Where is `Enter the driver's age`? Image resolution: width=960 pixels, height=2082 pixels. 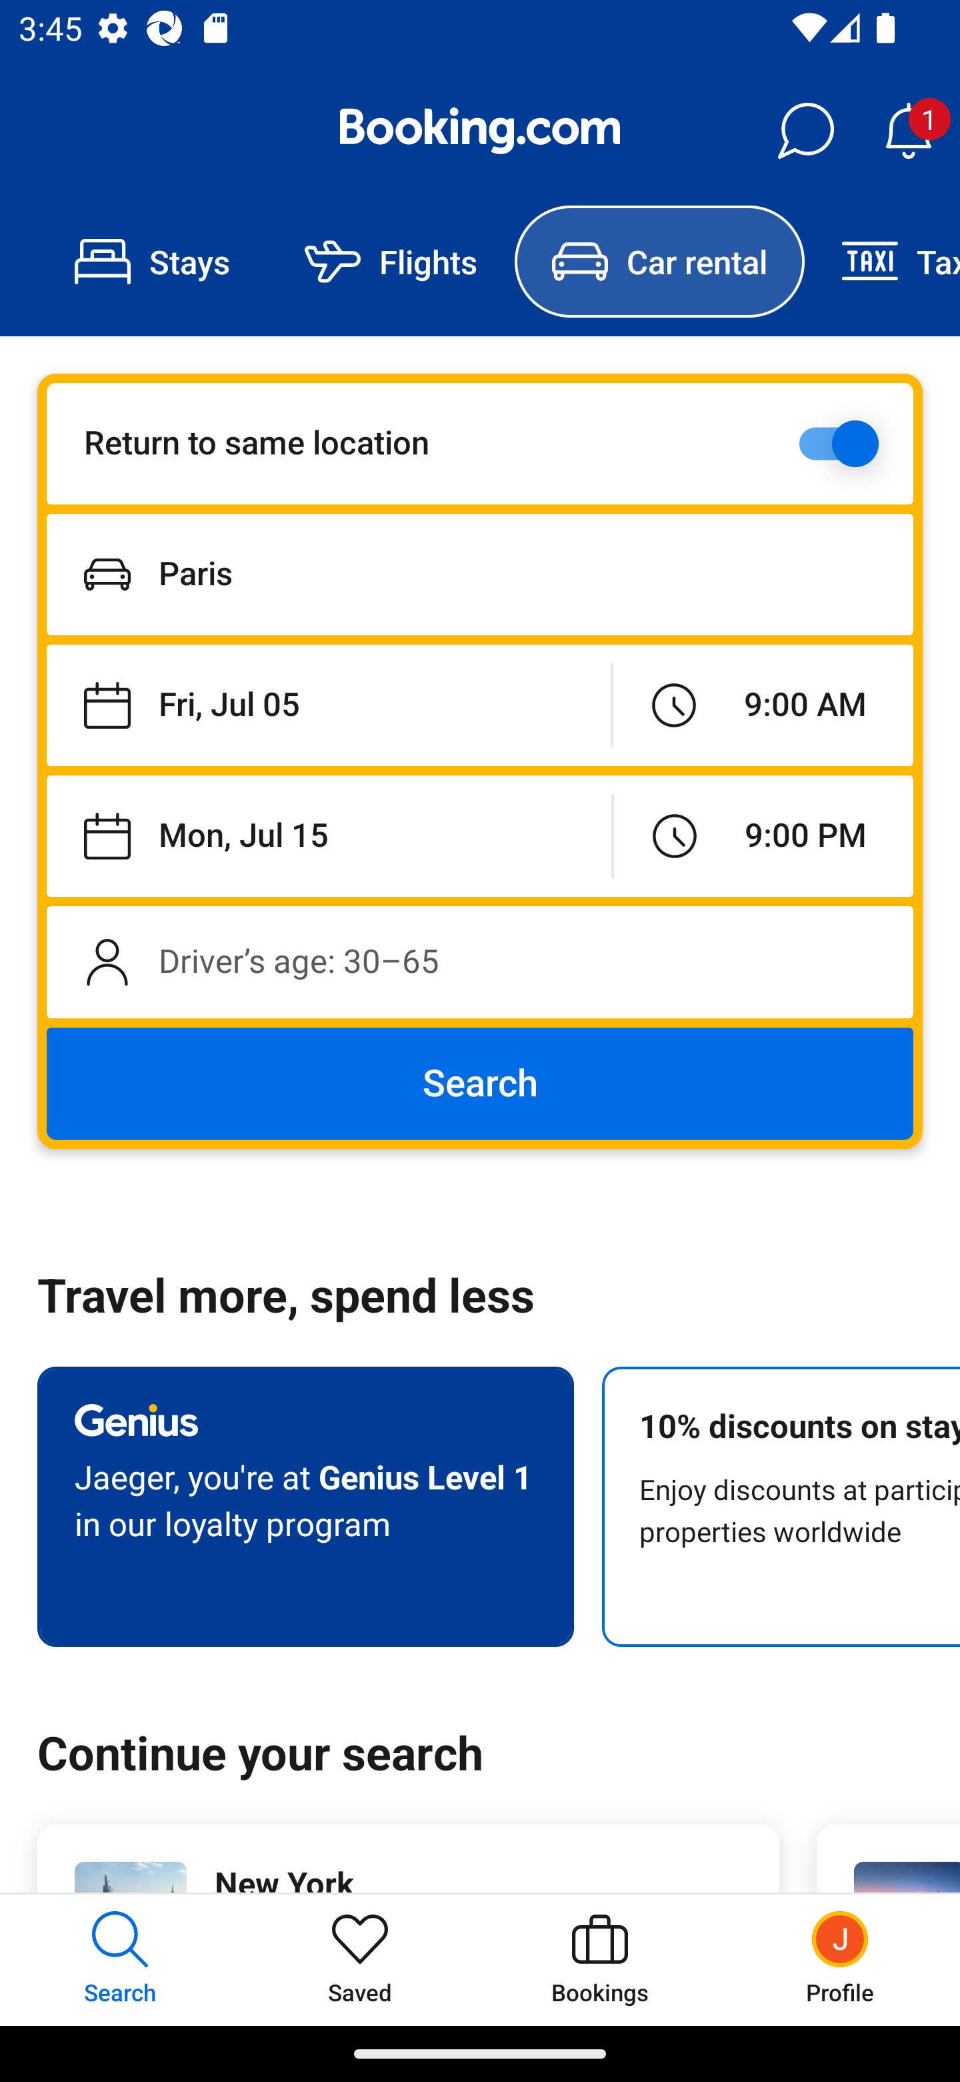 Enter the driver's age is located at coordinates (480, 962).